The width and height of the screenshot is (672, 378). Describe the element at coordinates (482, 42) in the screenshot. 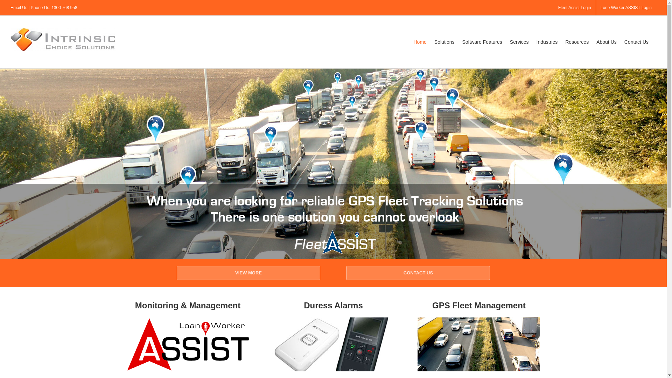

I see `Software Features` at that location.